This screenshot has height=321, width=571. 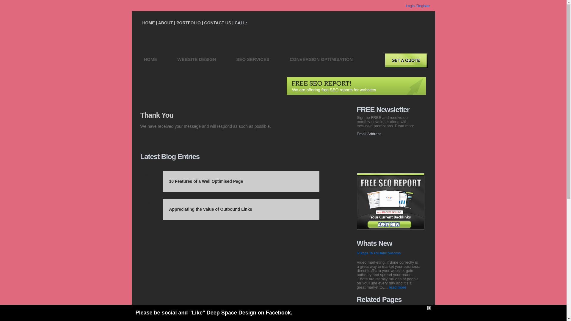 I want to click on ABOUT, so click(x=165, y=23).